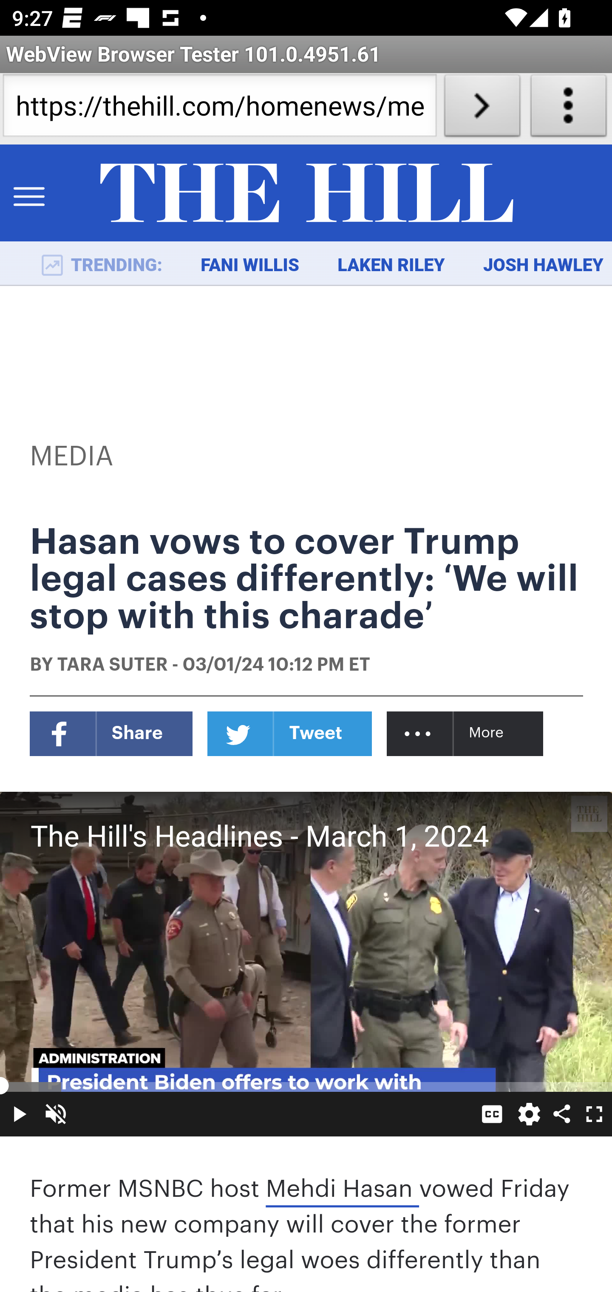 Image resolution: width=612 pixels, height=1292 pixels. Describe the element at coordinates (342, 1189) in the screenshot. I see `Mehdi Hasan ` at that location.